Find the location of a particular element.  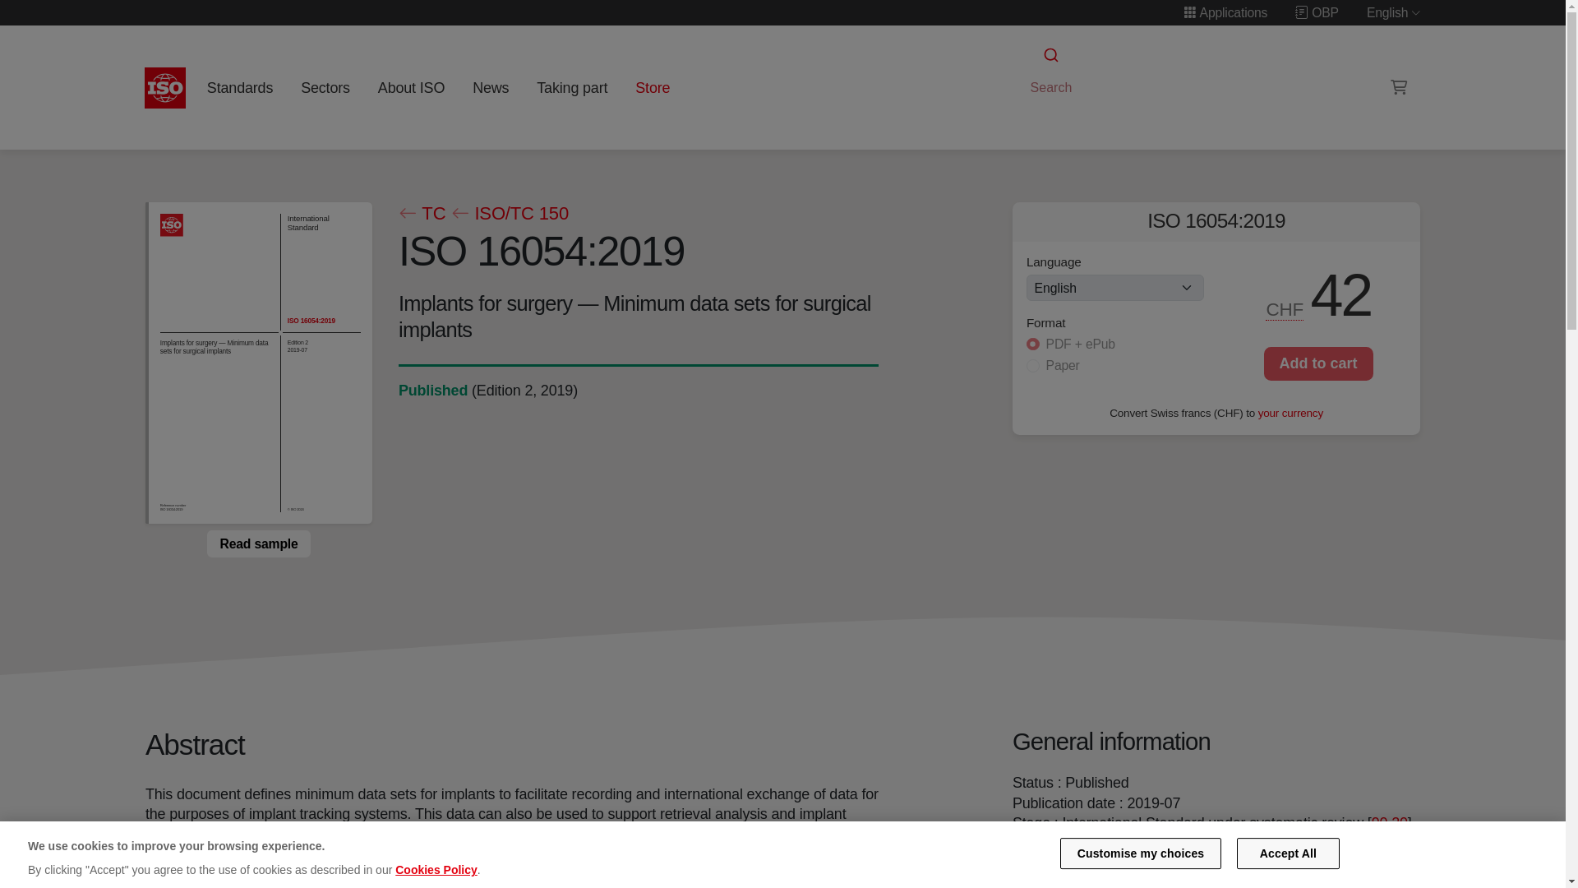

International Organization for Standardization is located at coordinates (165, 87).